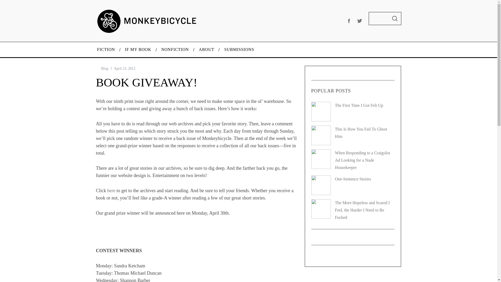 The height and width of the screenshot is (282, 501). I want to click on ABOUT, so click(207, 50).